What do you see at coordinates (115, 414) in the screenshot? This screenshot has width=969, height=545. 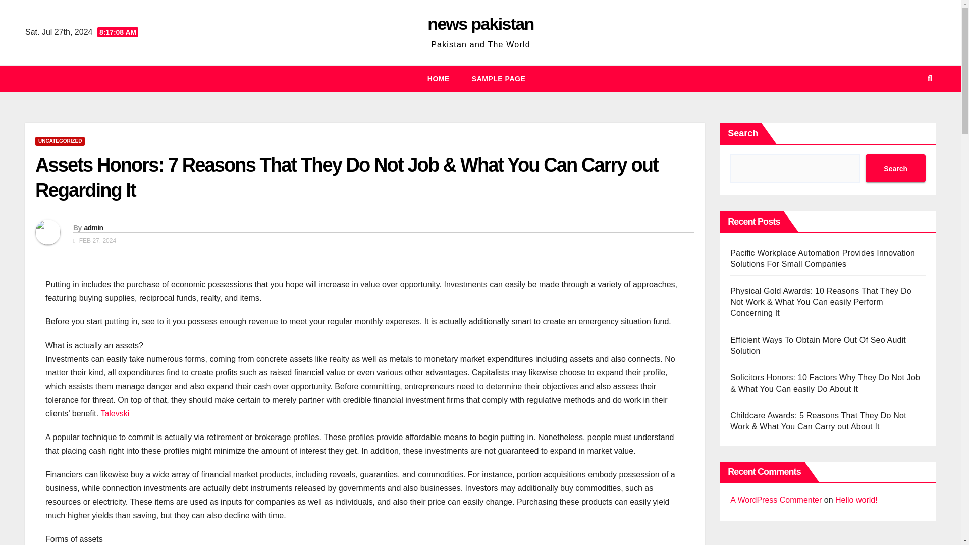 I see `Talevski` at bounding box center [115, 414].